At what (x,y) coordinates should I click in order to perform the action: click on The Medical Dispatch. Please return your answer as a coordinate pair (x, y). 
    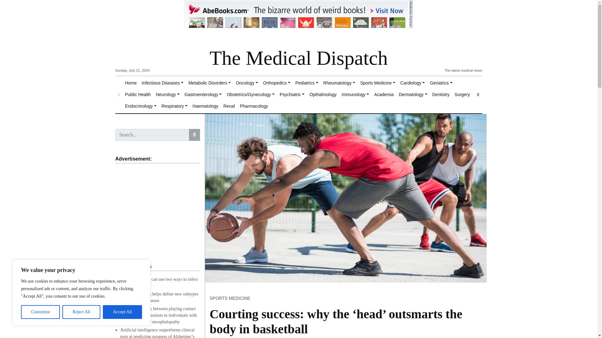
    Looking at the image, I should click on (298, 58).